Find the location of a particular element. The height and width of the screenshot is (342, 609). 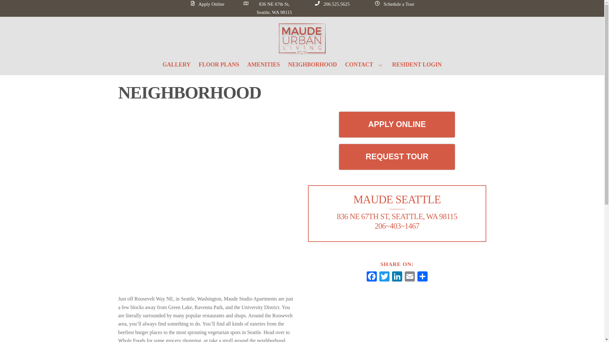

RESIDENT LOGIN is located at coordinates (417, 65).